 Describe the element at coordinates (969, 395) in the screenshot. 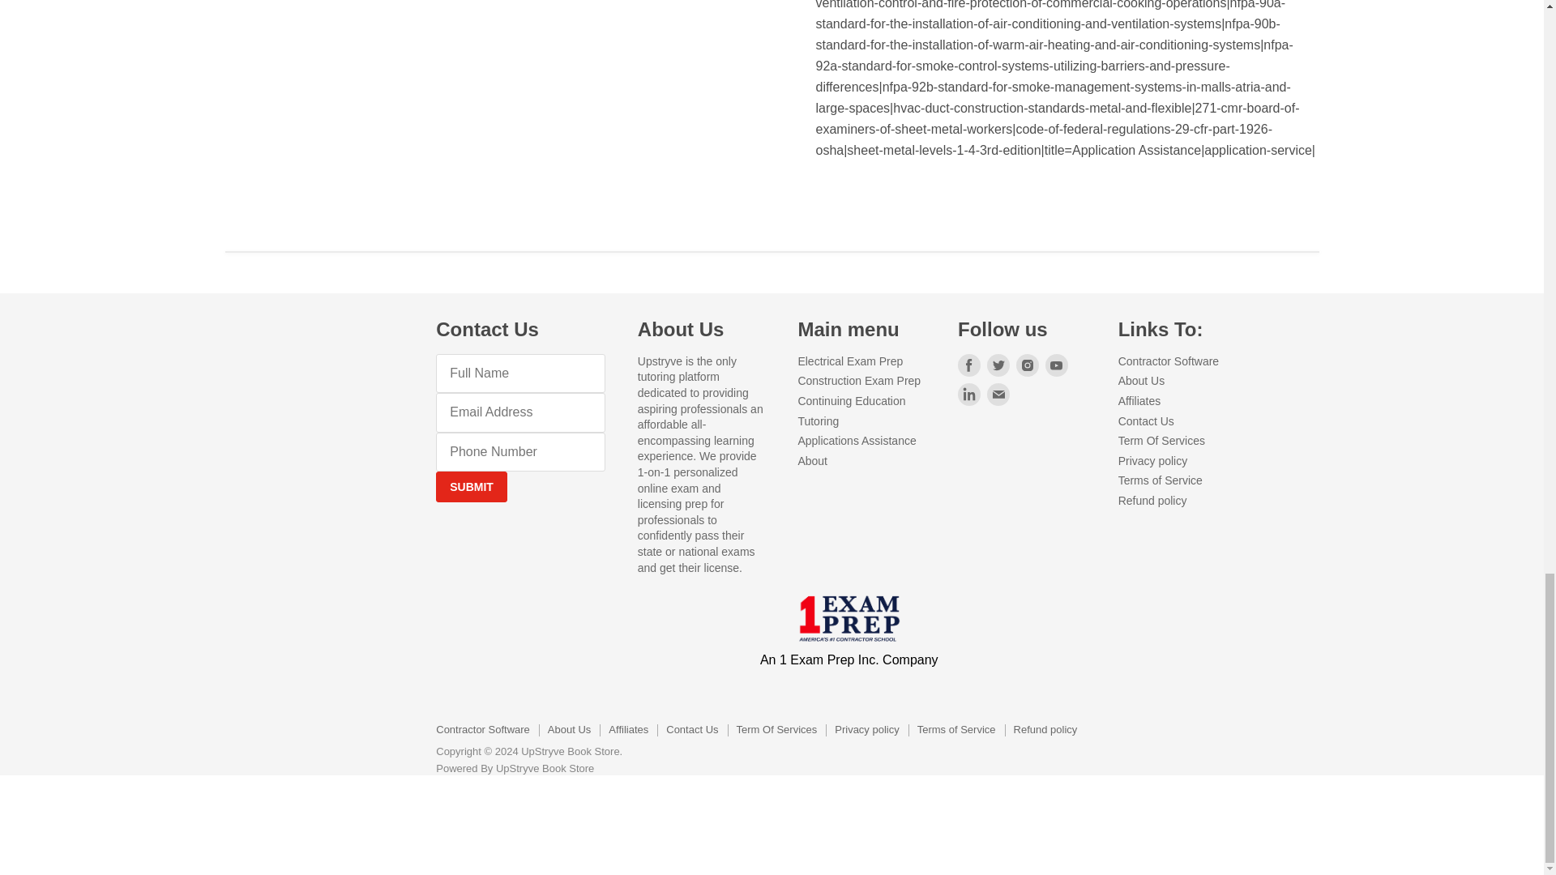

I see `LinkedIn` at that location.